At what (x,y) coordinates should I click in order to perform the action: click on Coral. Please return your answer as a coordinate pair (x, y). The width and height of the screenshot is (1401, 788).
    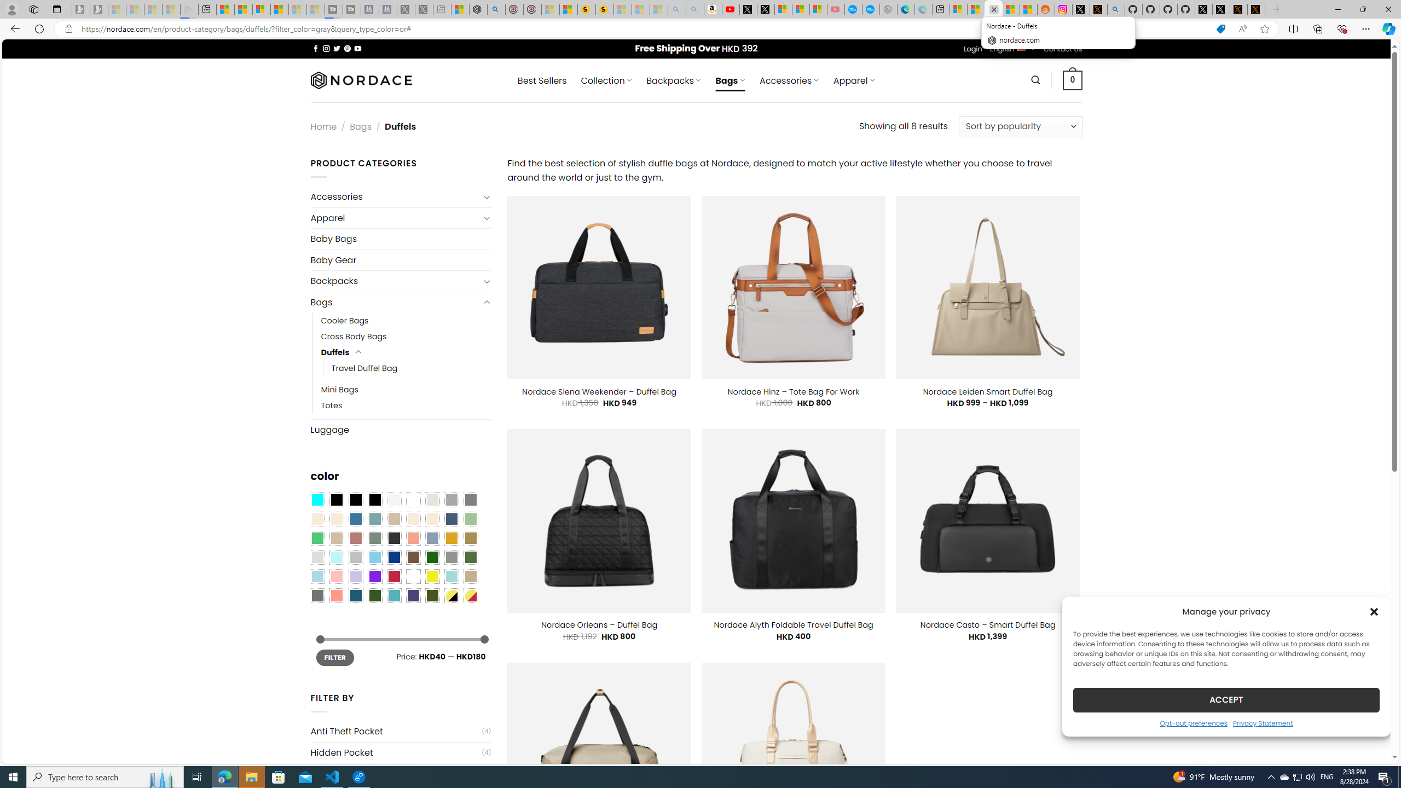
    Looking at the image, I should click on (413, 538).